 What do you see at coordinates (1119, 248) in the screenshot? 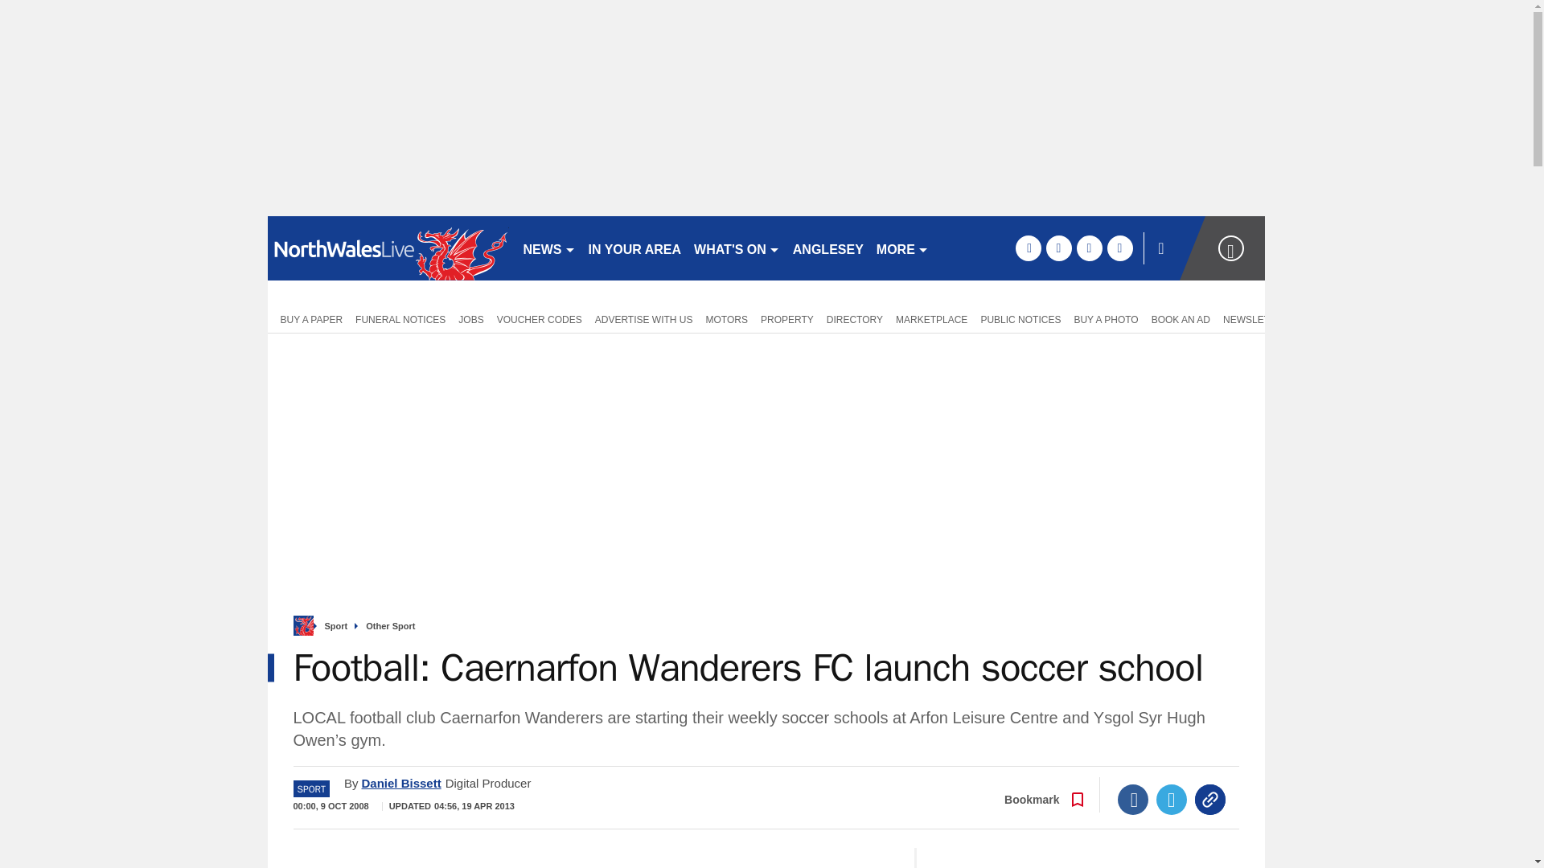
I see `instagram` at bounding box center [1119, 248].